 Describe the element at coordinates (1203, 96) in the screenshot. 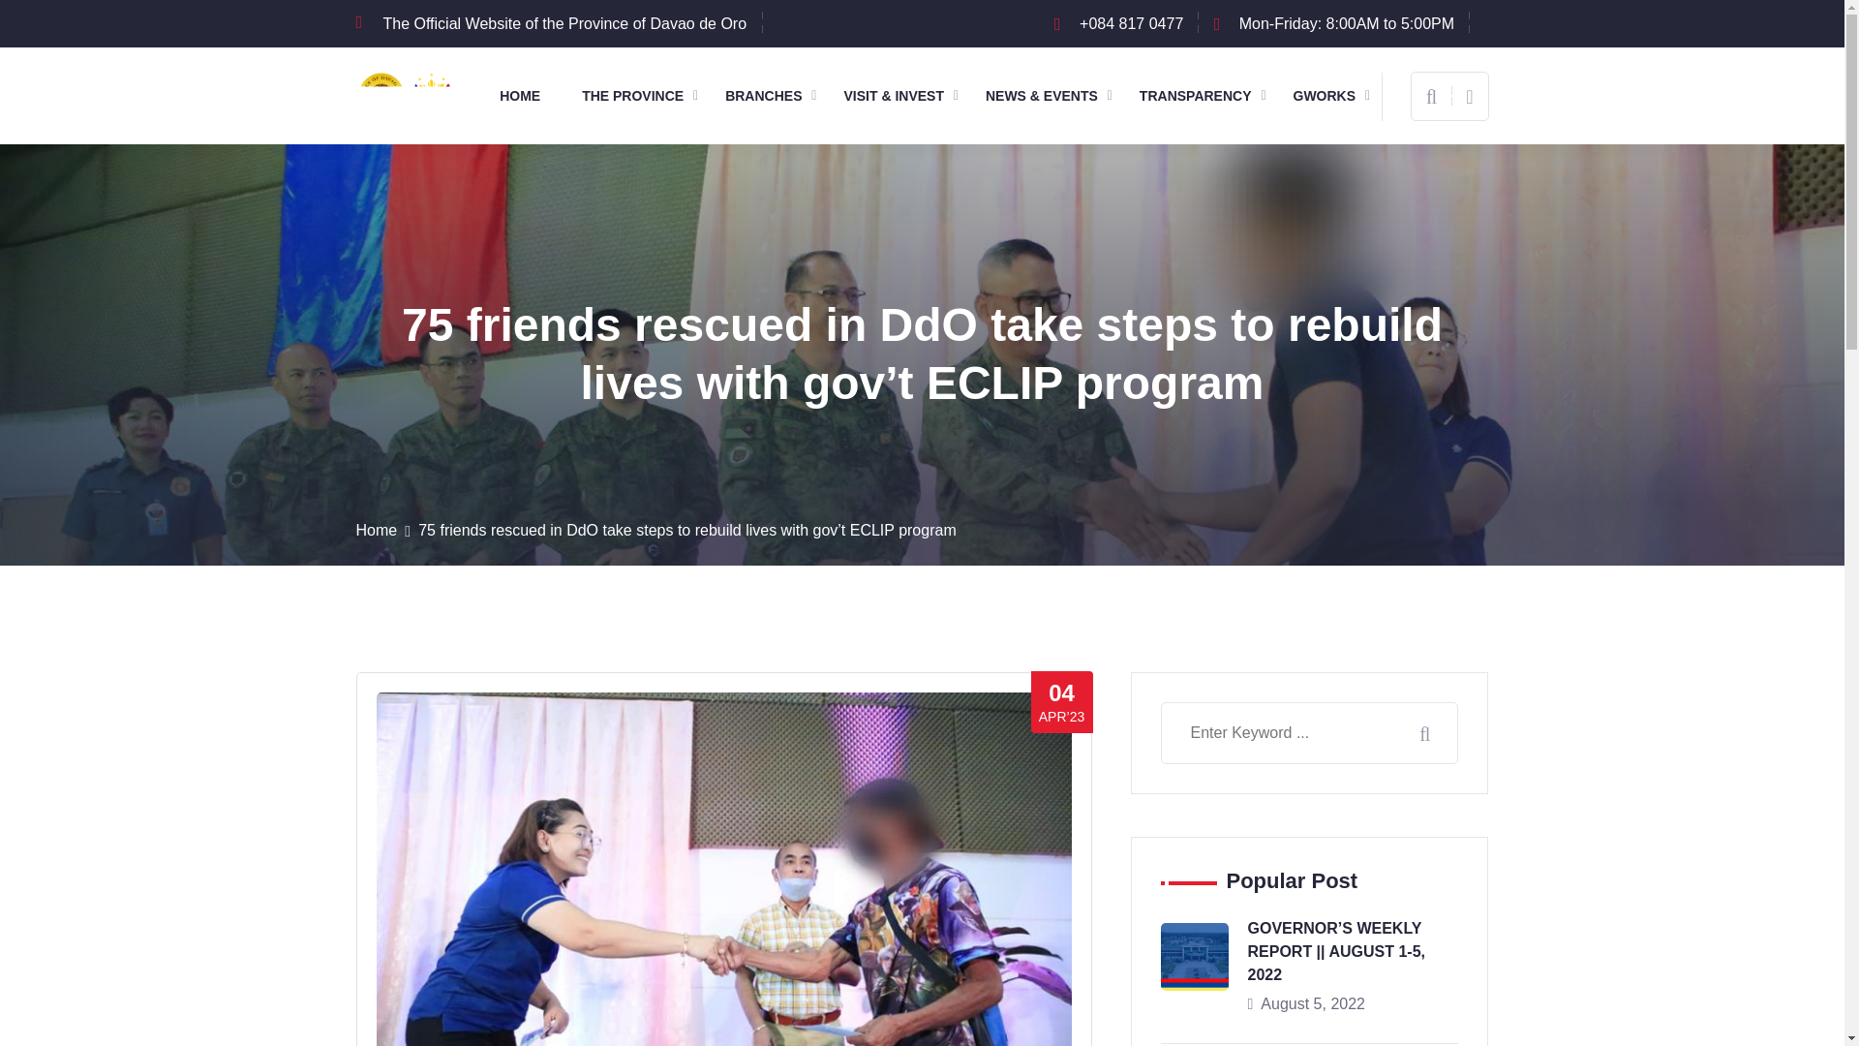

I see `TRANSPARENCY` at that location.